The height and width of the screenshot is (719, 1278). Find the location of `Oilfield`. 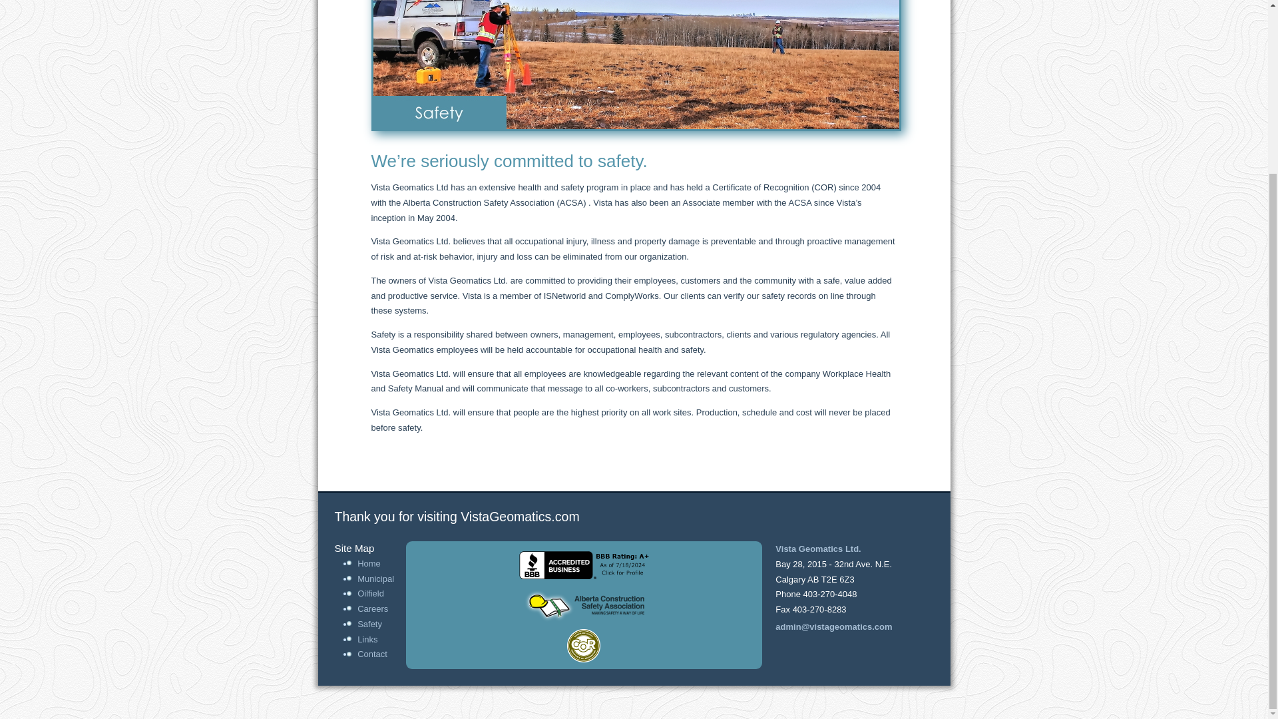

Oilfield is located at coordinates (371, 593).